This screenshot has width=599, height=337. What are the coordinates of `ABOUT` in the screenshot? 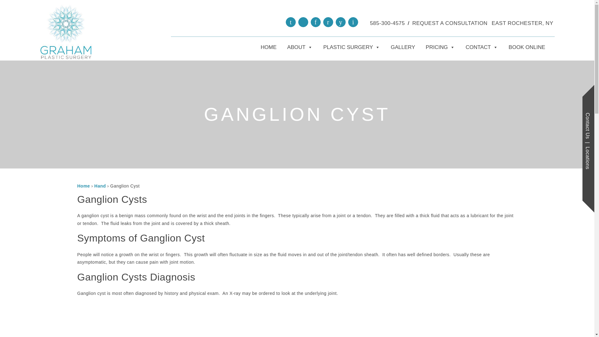 It's located at (300, 47).